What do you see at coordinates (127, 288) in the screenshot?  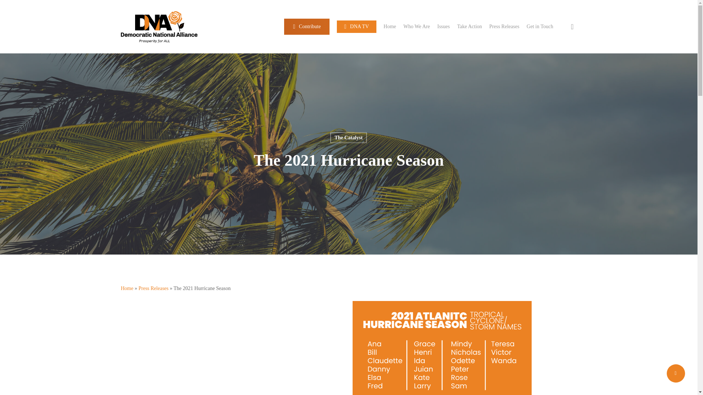 I see `Home` at bounding box center [127, 288].